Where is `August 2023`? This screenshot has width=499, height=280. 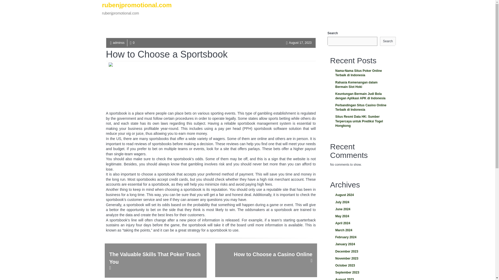
August 2023 is located at coordinates (361, 278).